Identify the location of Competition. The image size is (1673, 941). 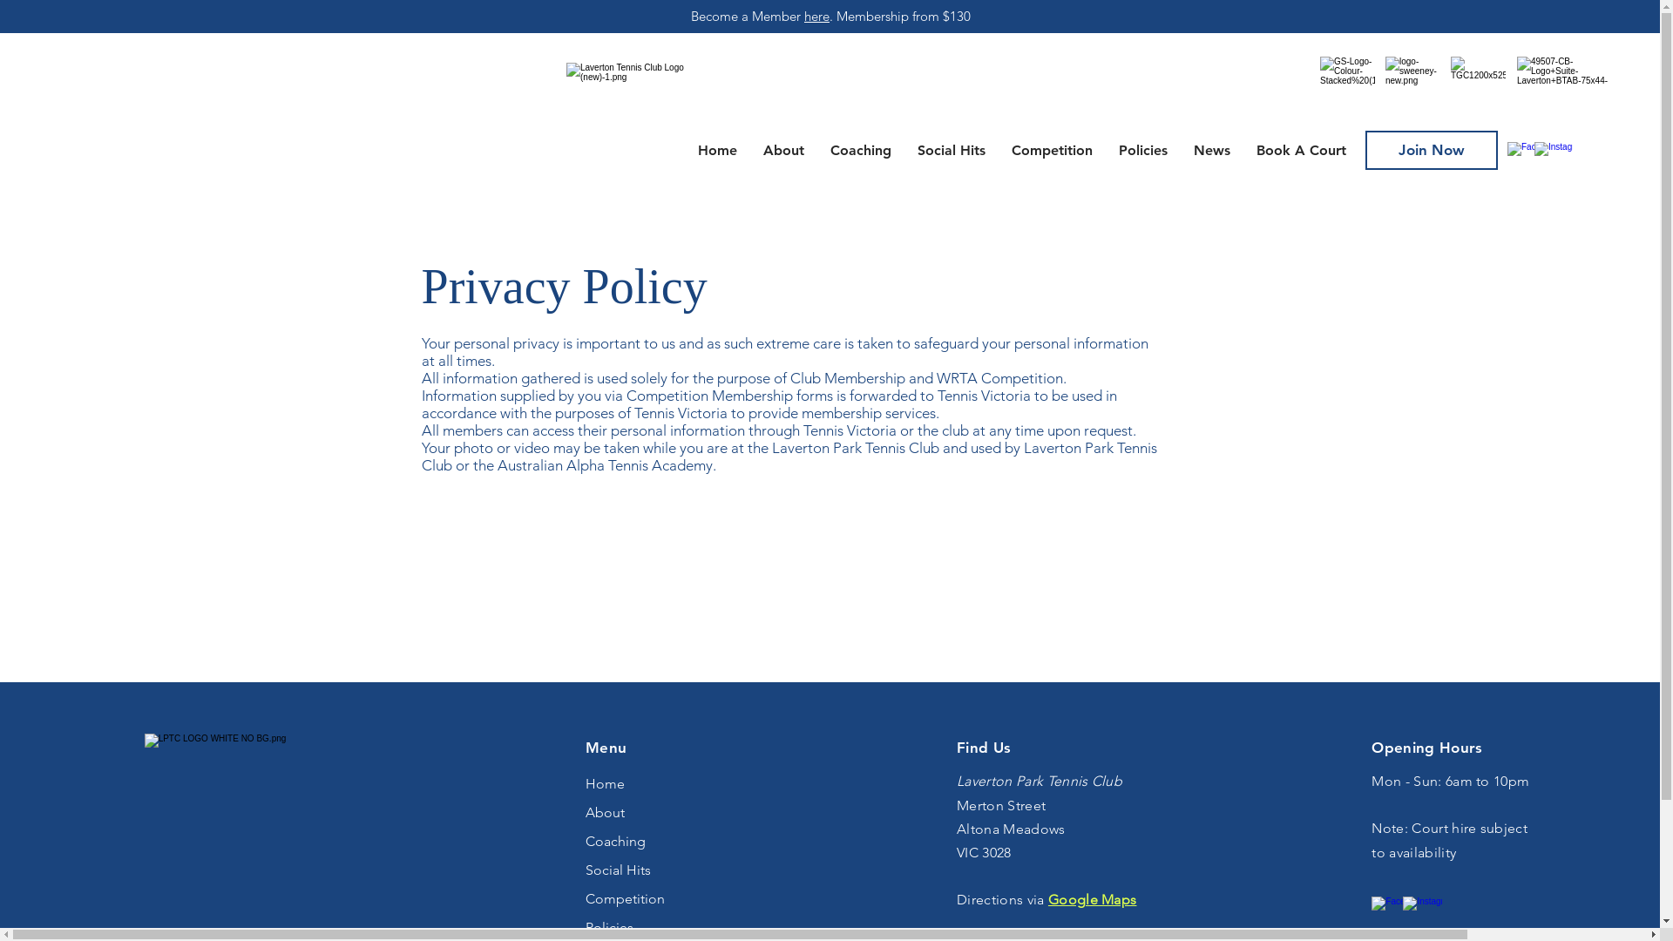
(1053, 150).